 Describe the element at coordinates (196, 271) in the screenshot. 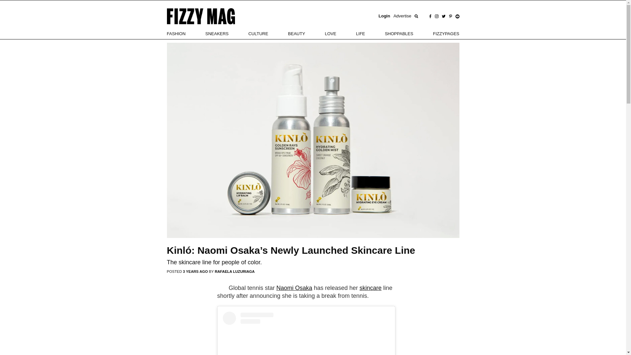

I see `14.09.21 02:26` at that location.